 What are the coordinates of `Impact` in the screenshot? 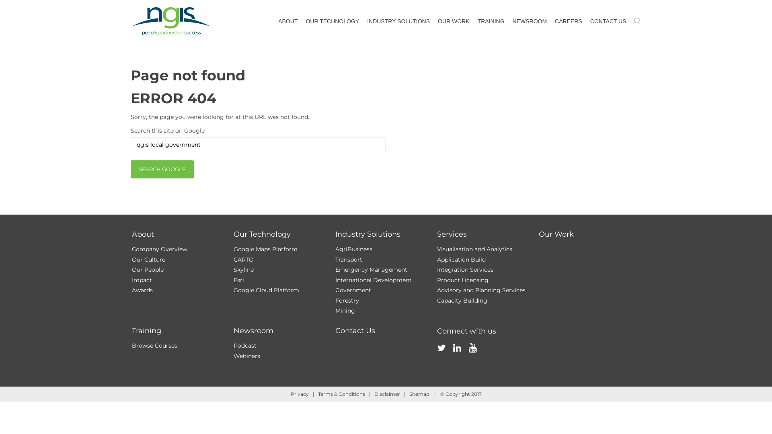 It's located at (142, 280).